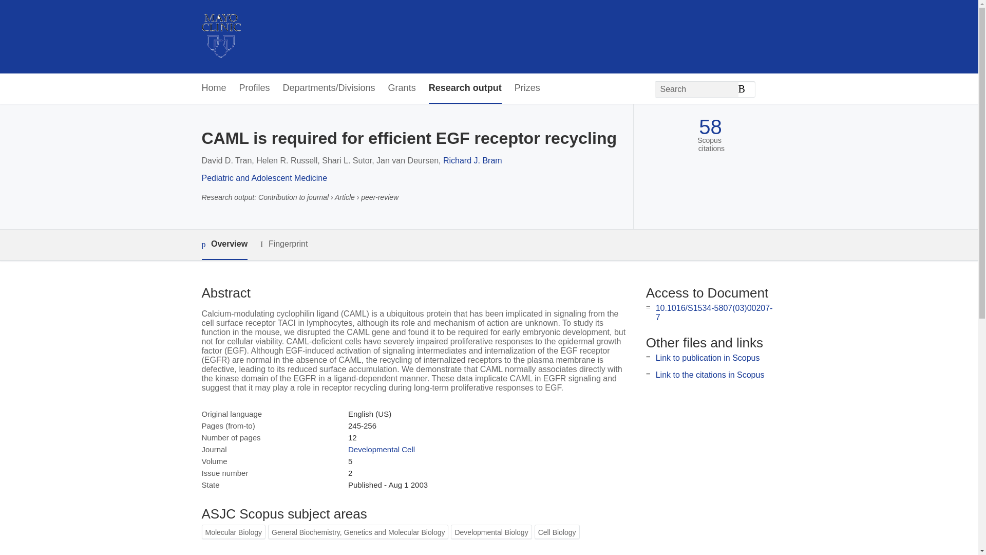 This screenshot has width=986, height=555. I want to click on Profiles, so click(255, 88).